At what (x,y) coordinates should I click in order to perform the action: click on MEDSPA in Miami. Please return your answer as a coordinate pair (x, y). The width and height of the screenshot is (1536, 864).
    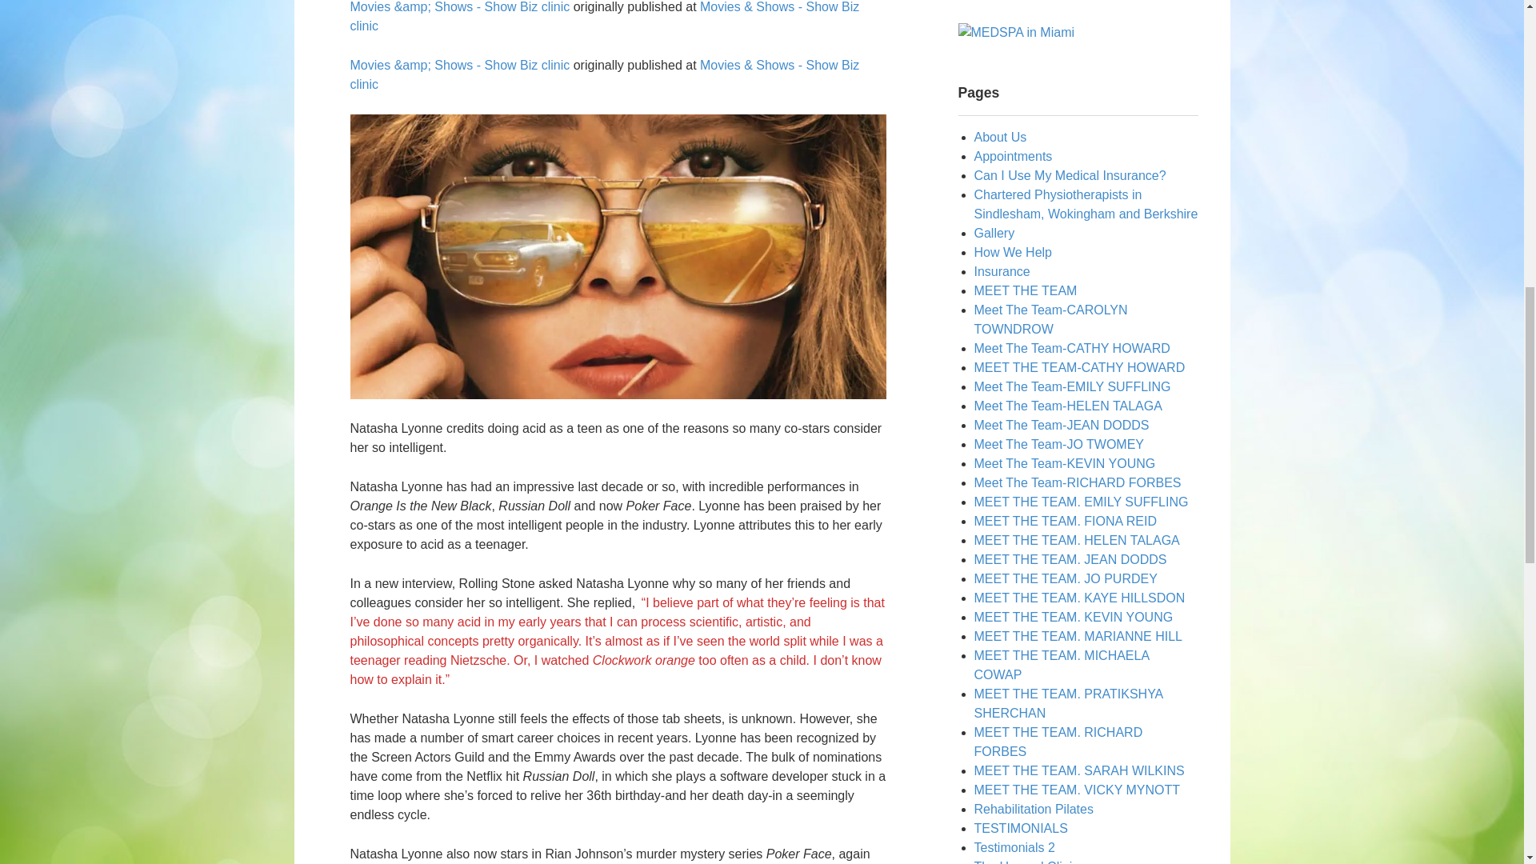
    Looking at the image, I should click on (1017, 32).